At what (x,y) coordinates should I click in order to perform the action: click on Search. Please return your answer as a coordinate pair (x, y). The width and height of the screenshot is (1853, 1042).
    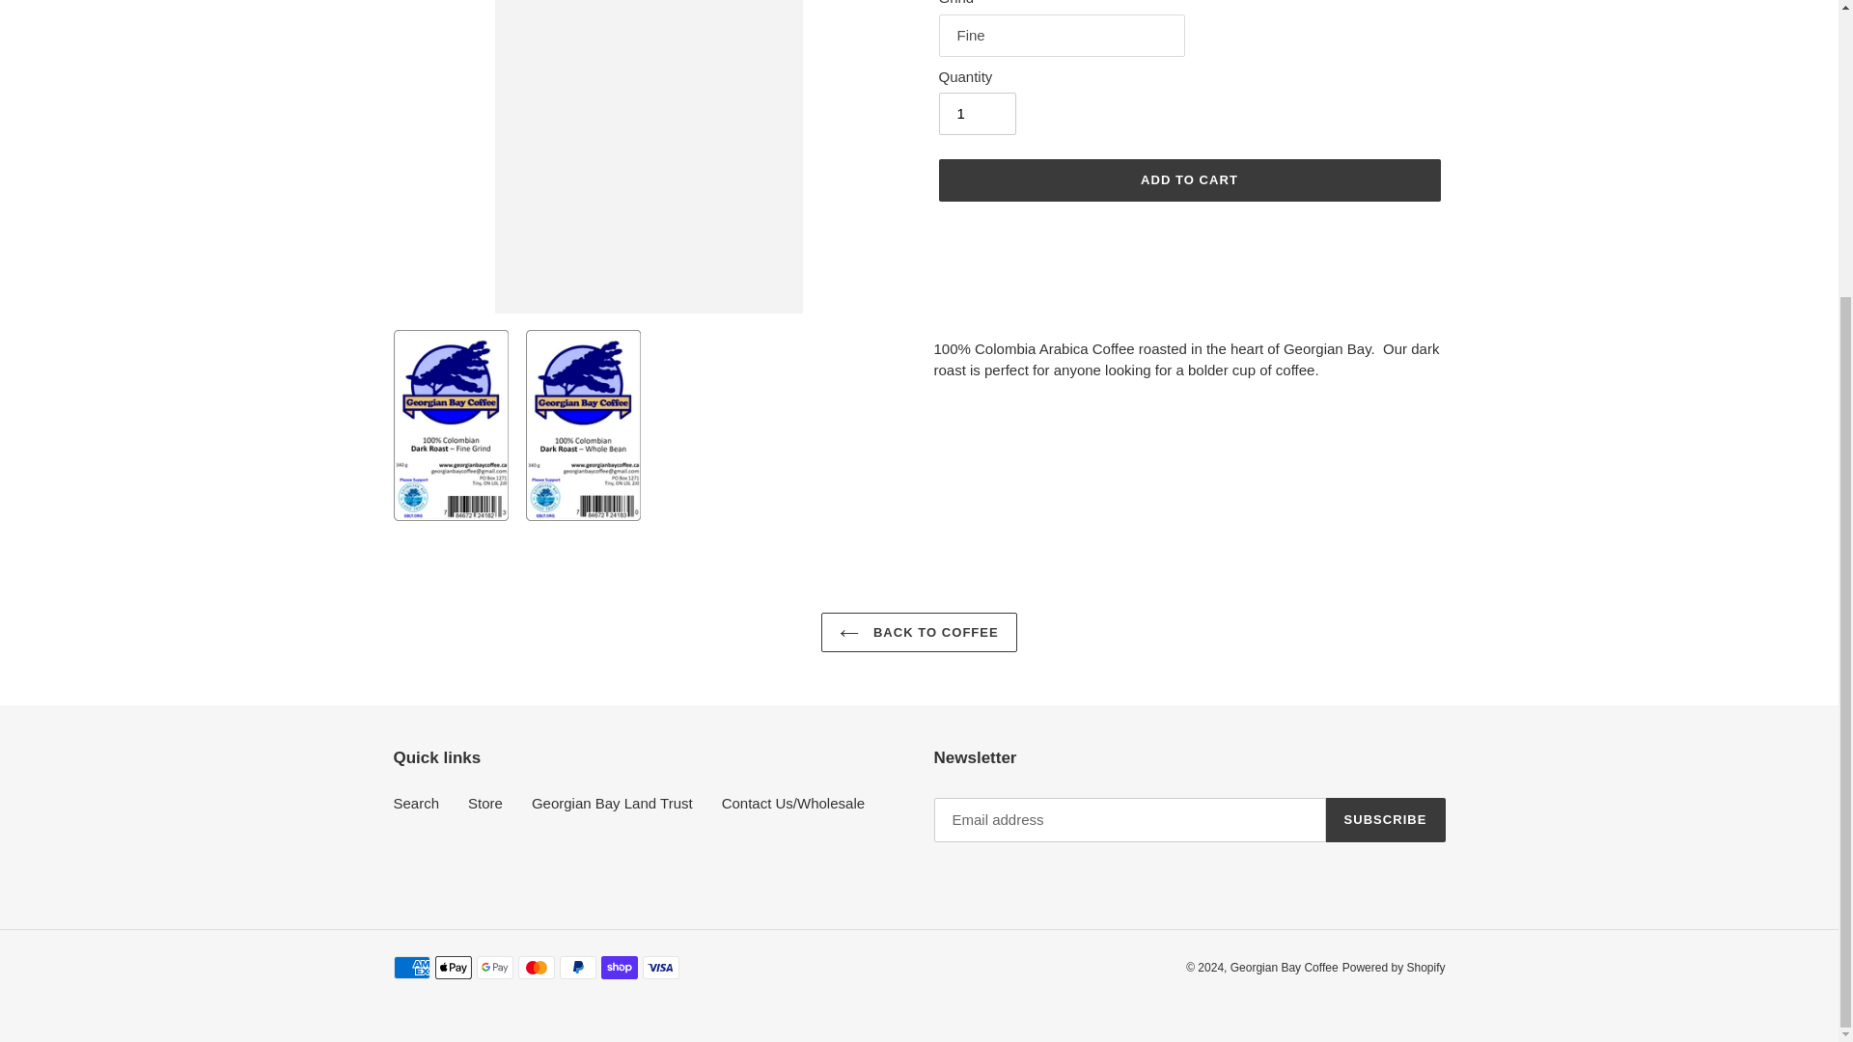
    Looking at the image, I should click on (417, 803).